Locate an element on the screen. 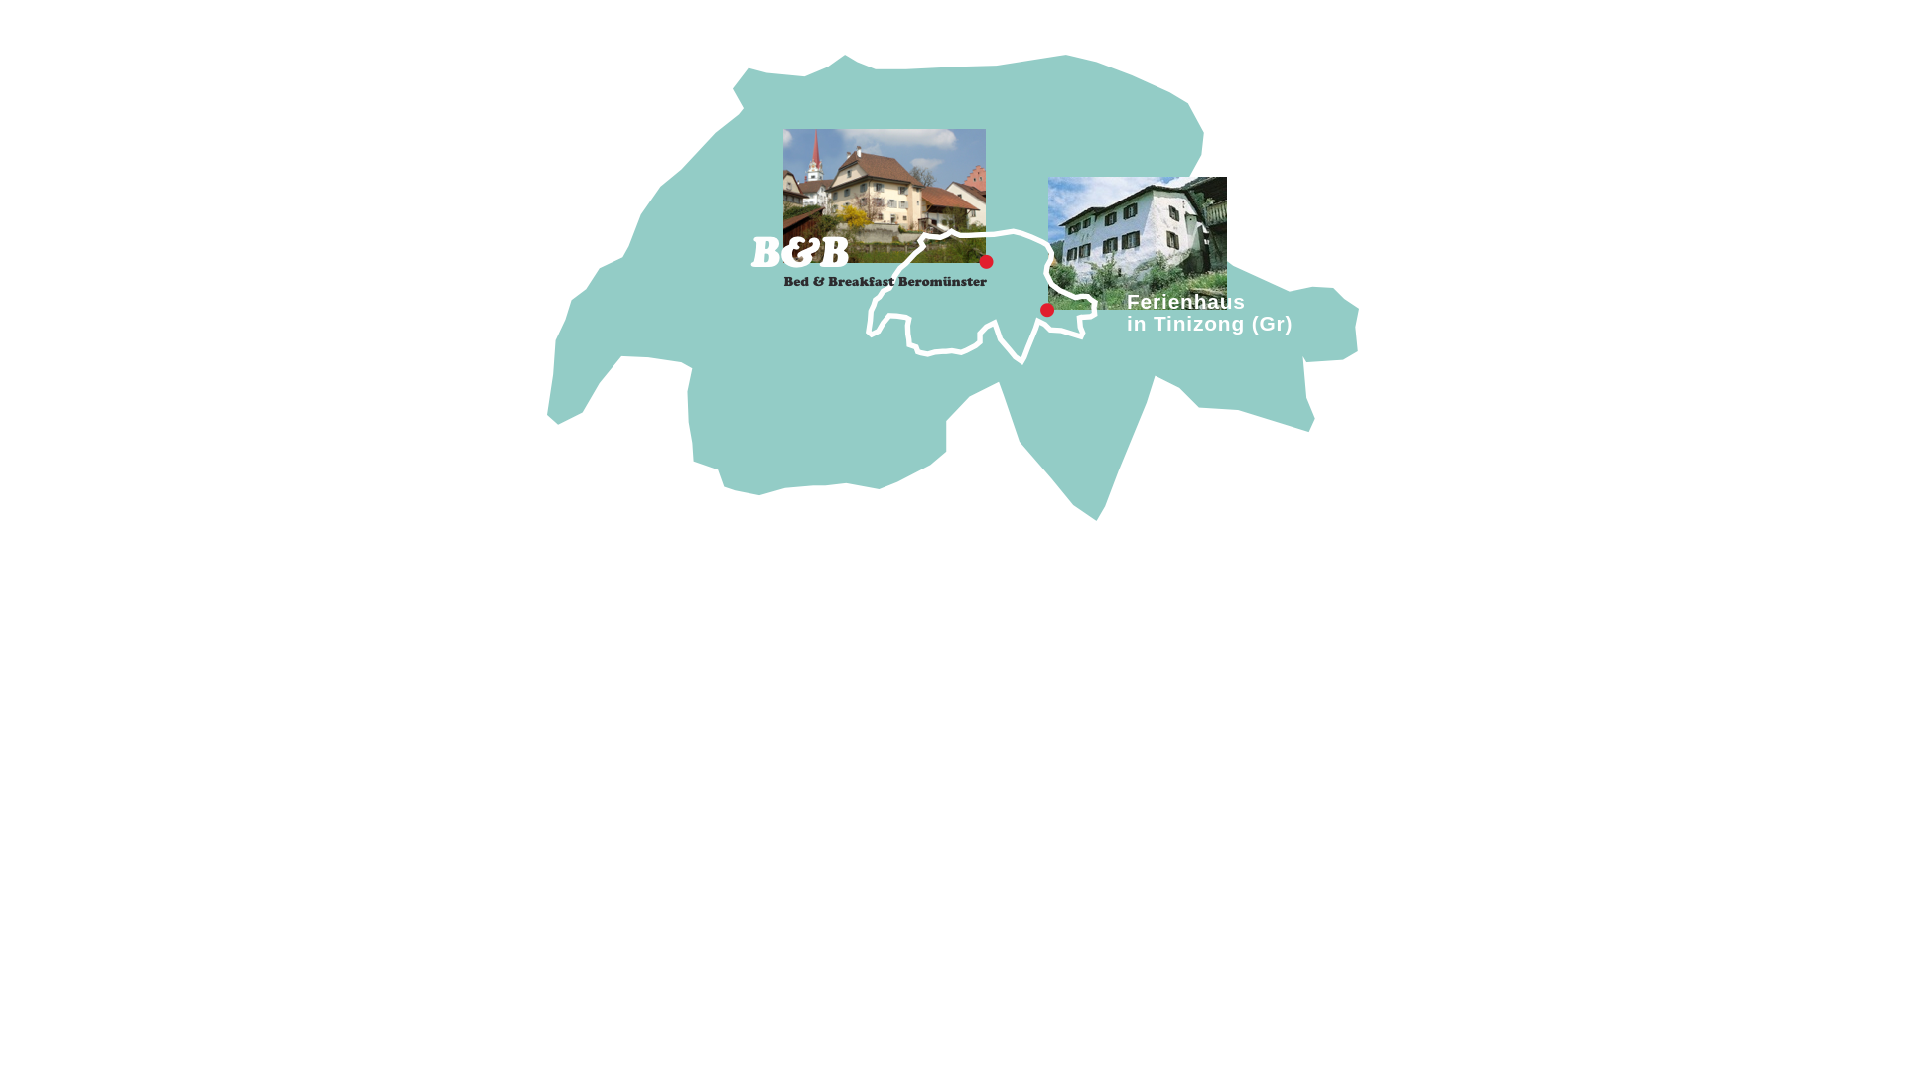 Image resolution: width=1906 pixels, height=1072 pixels. http://www.weitundbreit.ch is located at coordinates (1138, 304).